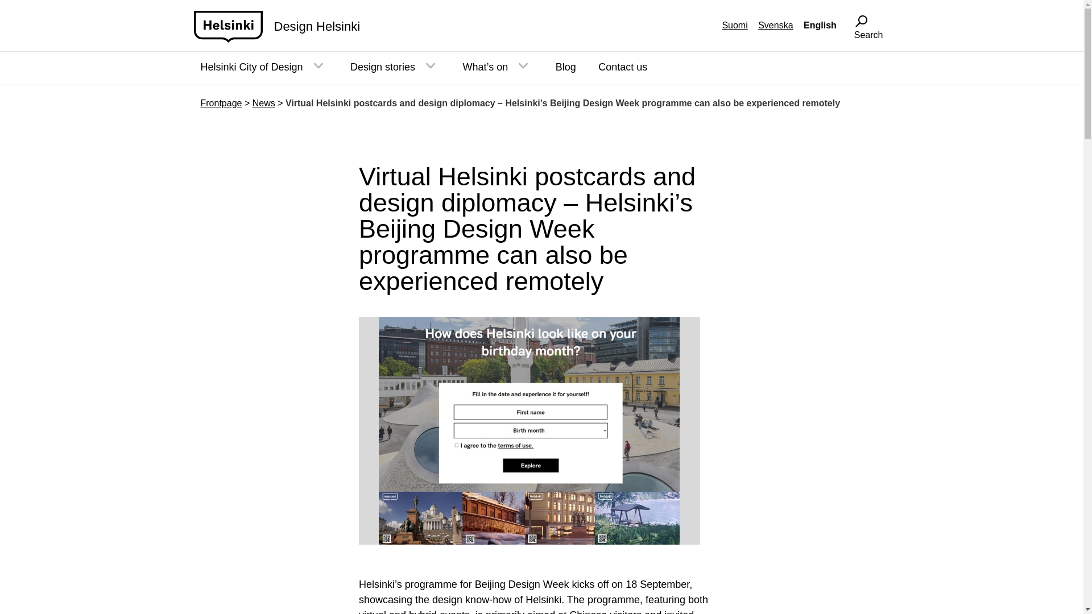 Image resolution: width=1092 pixels, height=614 pixels. Describe the element at coordinates (221, 103) in the screenshot. I see `Frontpage` at that location.